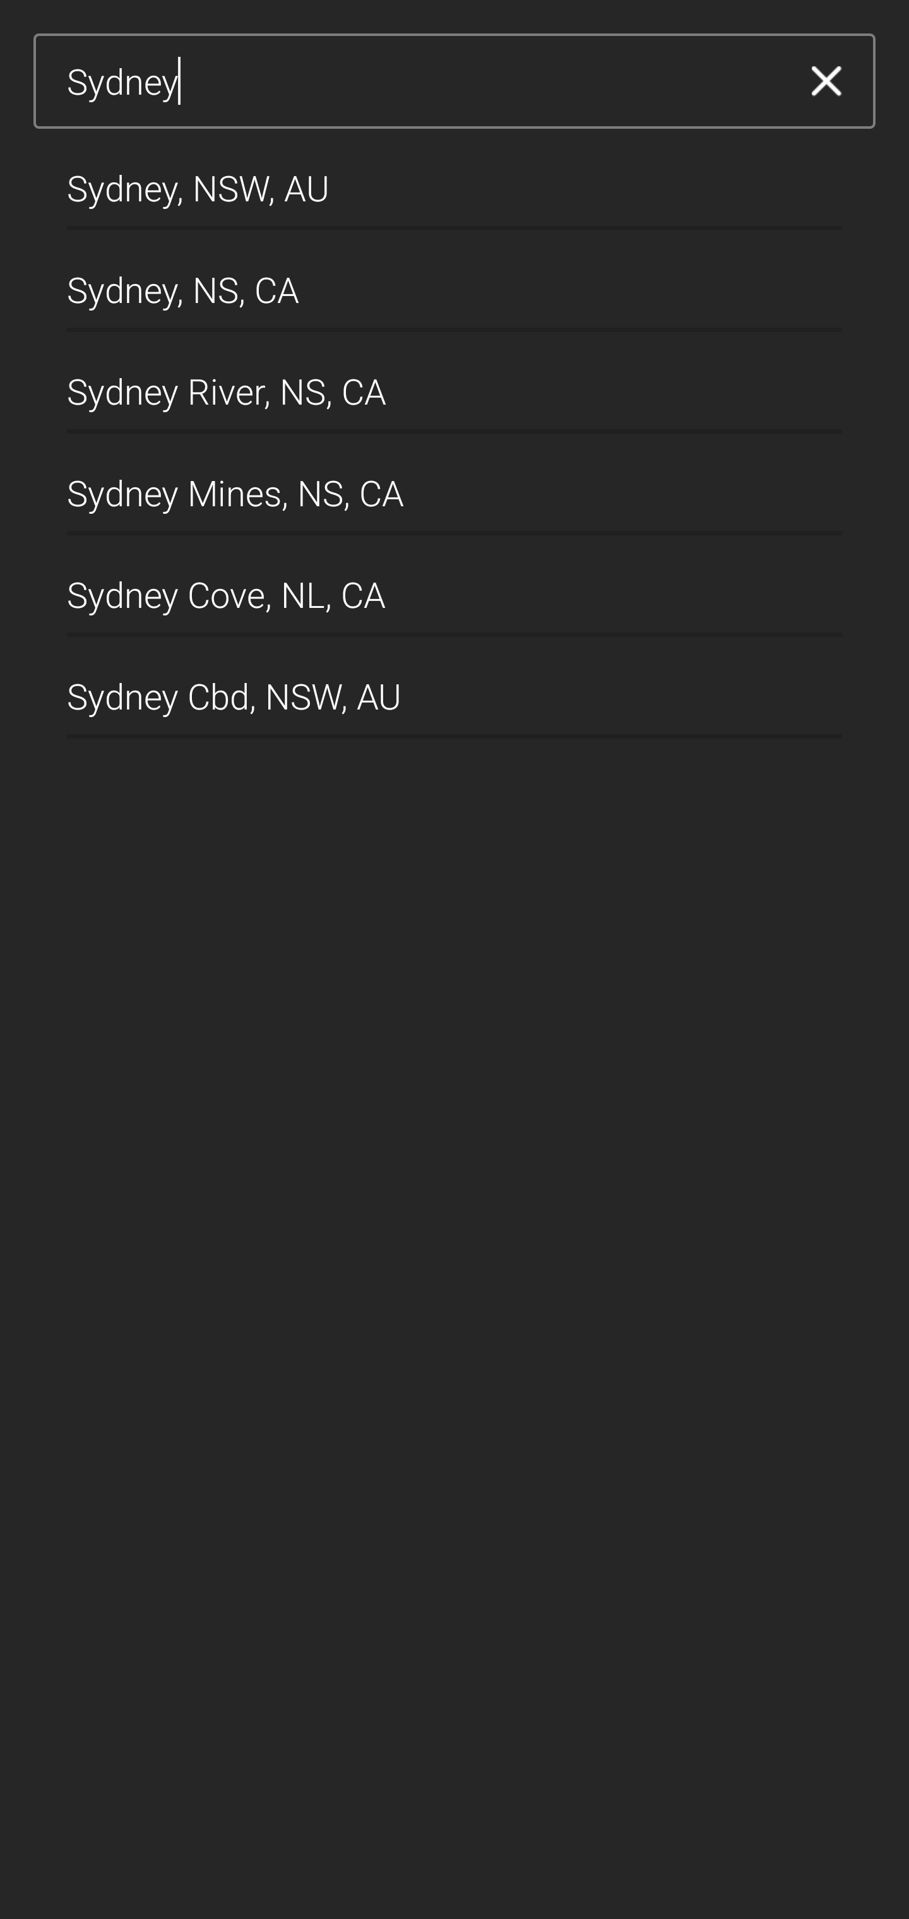  What do you see at coordinates (454, 586) in the screenshot?
I see `Sydney Cove, NL, CA` at bounding box center [454, 586].